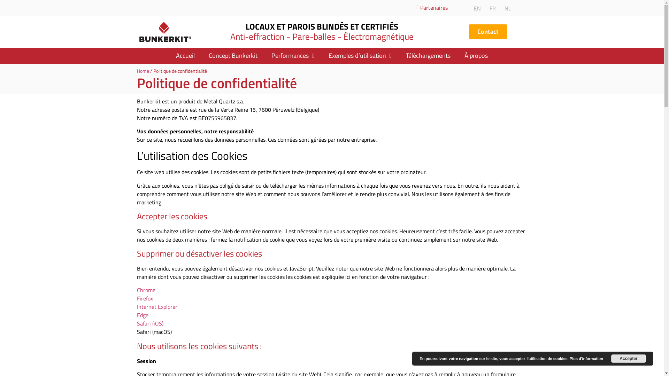 This screenshot has height=376, width=669. I want to click on EN, so click(476, 8).